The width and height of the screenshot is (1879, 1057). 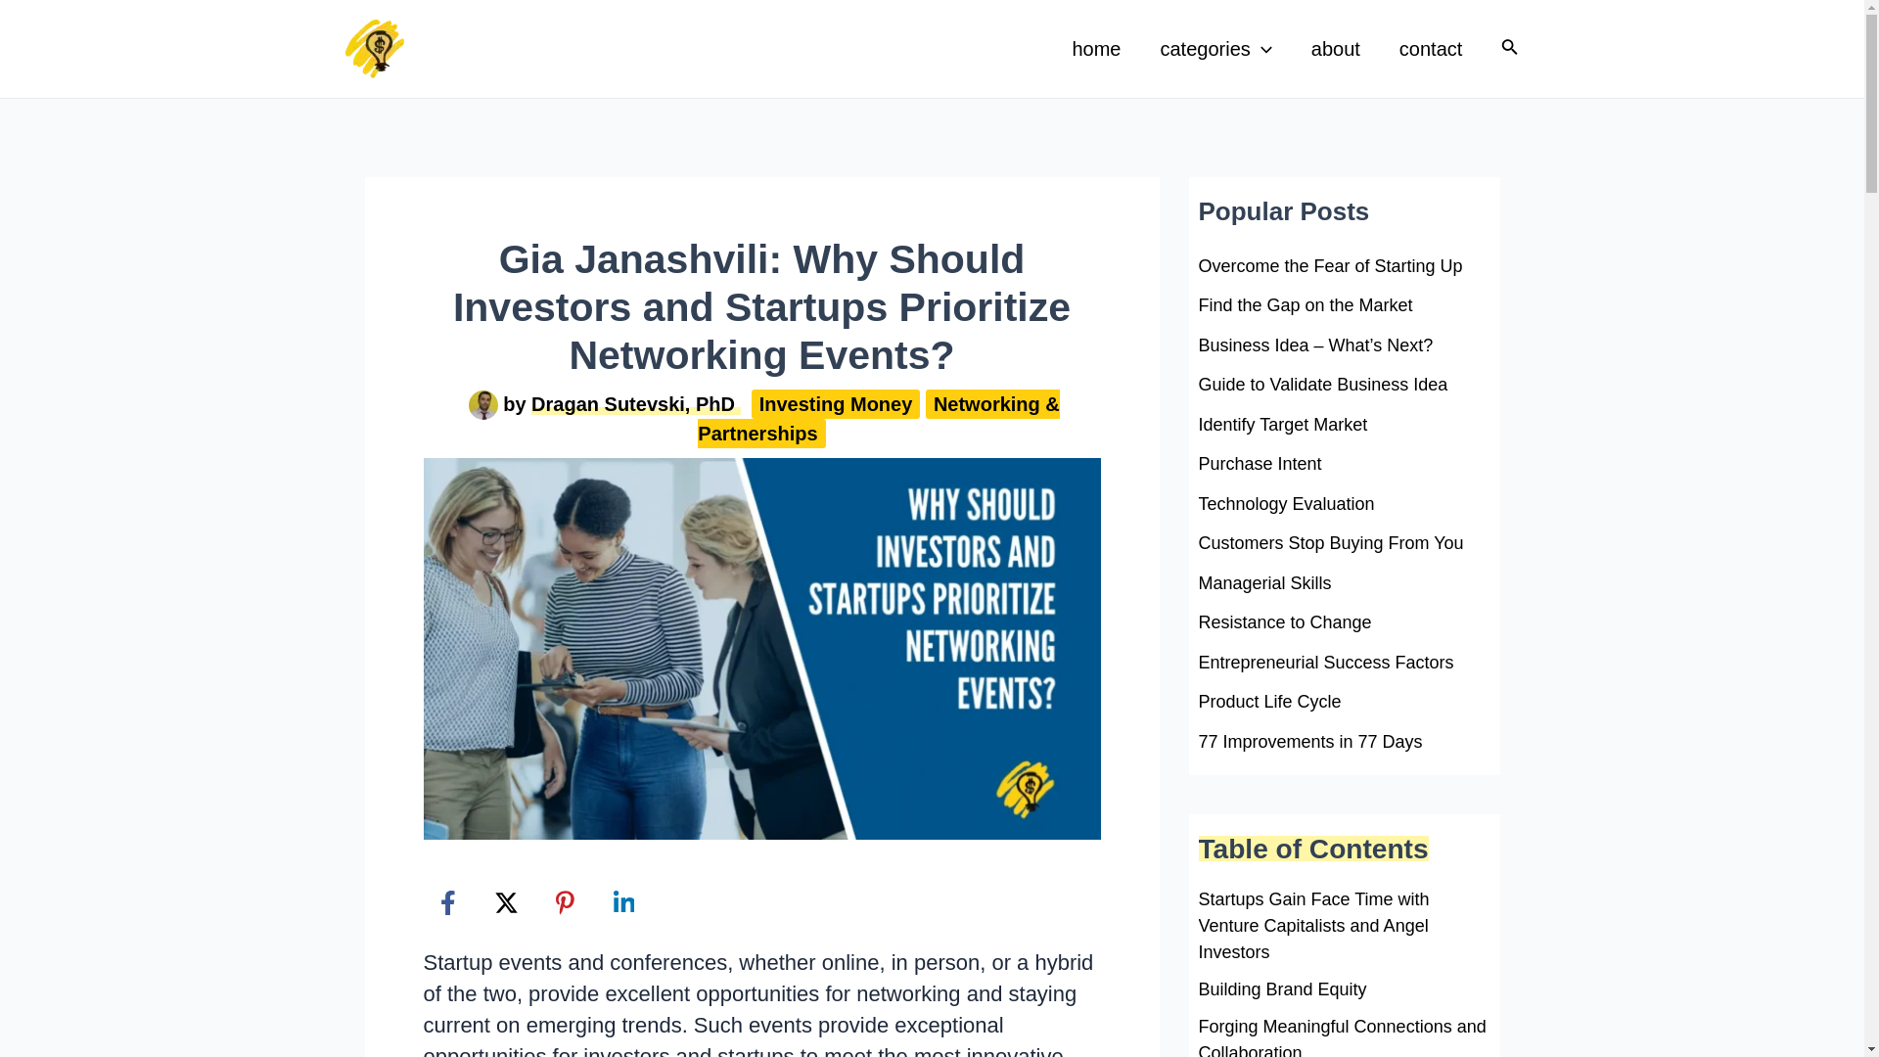 What do you see at coordinates (636, 403) in the screenshot?
I see `Dragan Sutevski, PhD` at bounding box center [636, 403].